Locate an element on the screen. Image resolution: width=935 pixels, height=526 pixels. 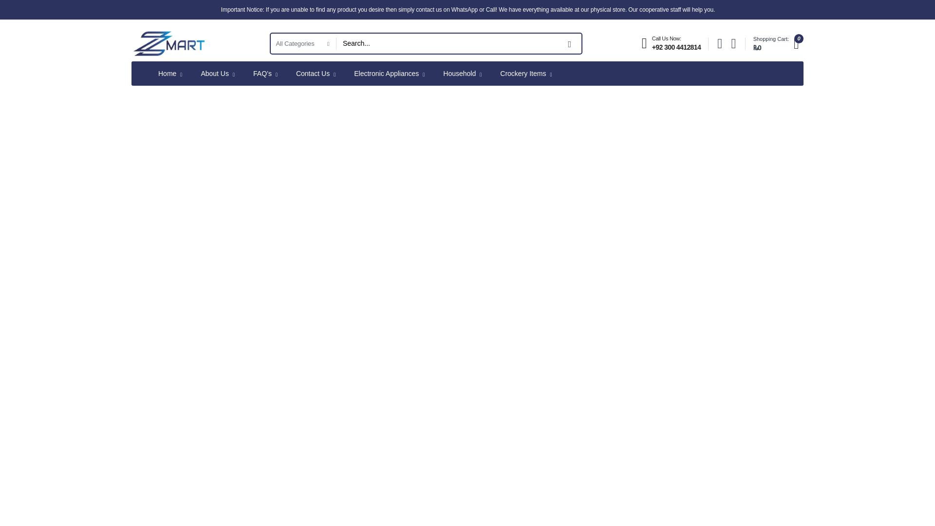
About Us is located at coordinates (218, 73).